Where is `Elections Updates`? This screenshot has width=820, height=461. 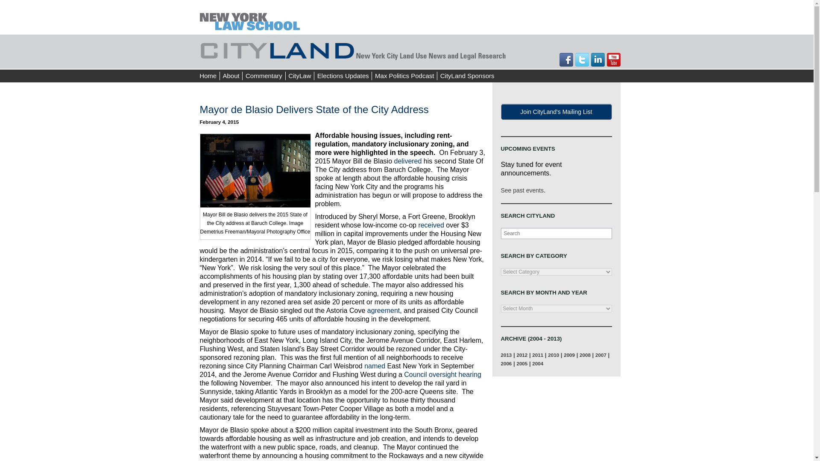 Elections Updates is located at coordinates (343, 76).